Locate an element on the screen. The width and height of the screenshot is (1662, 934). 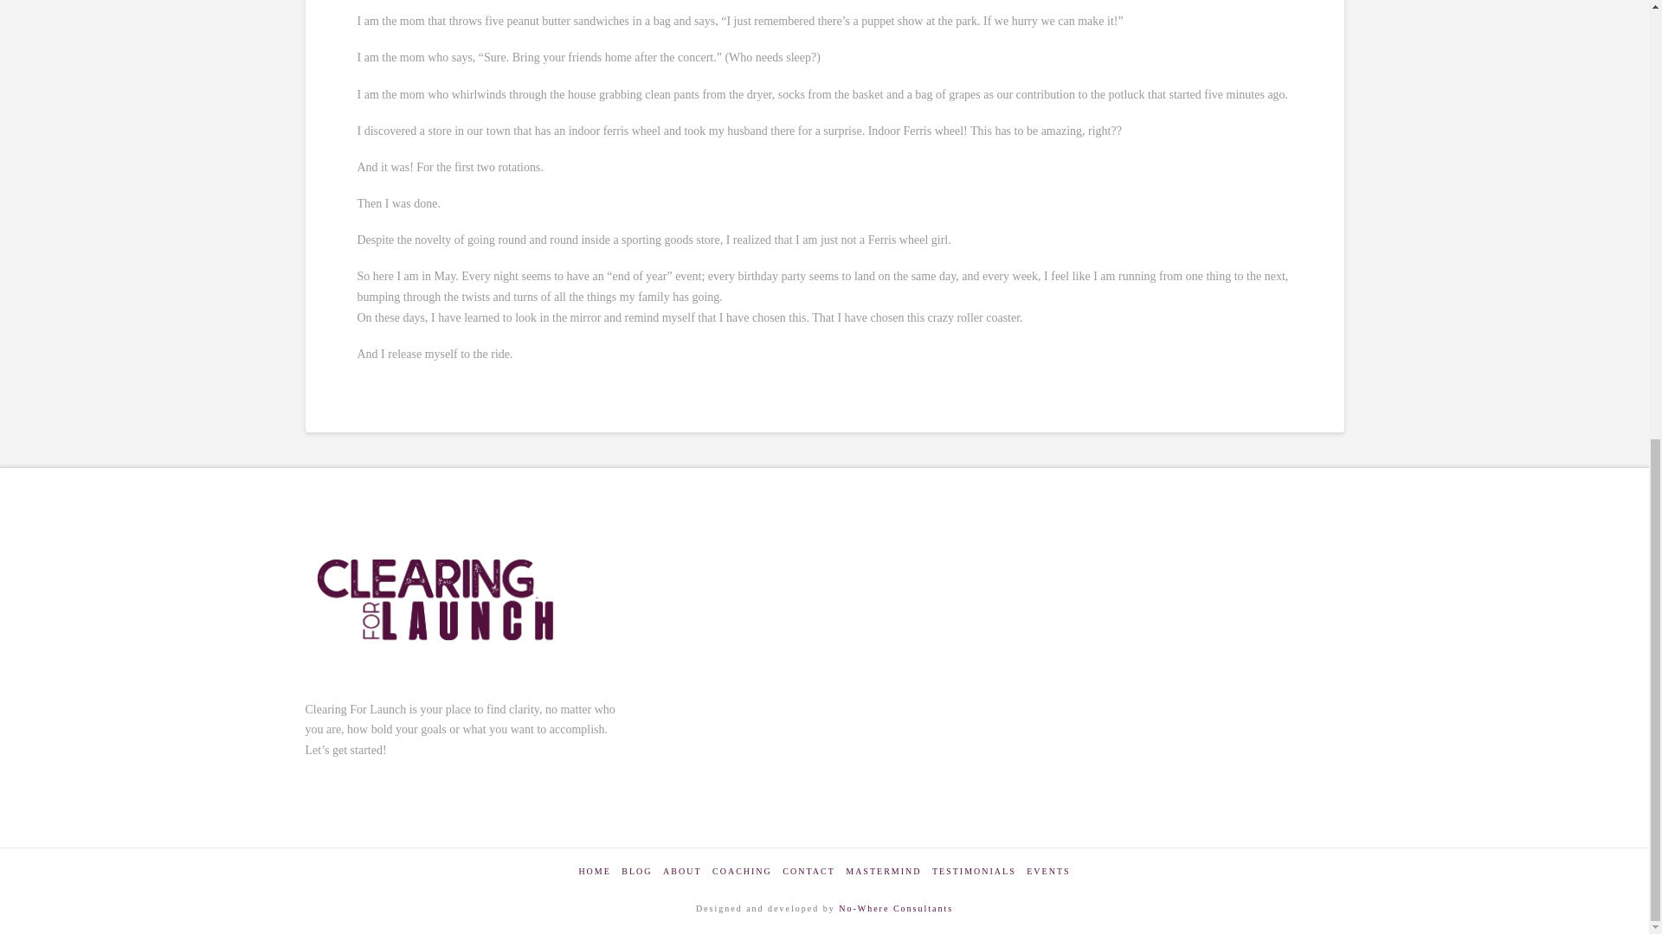
No-Where Consultants is located at coordinates (895, 908).